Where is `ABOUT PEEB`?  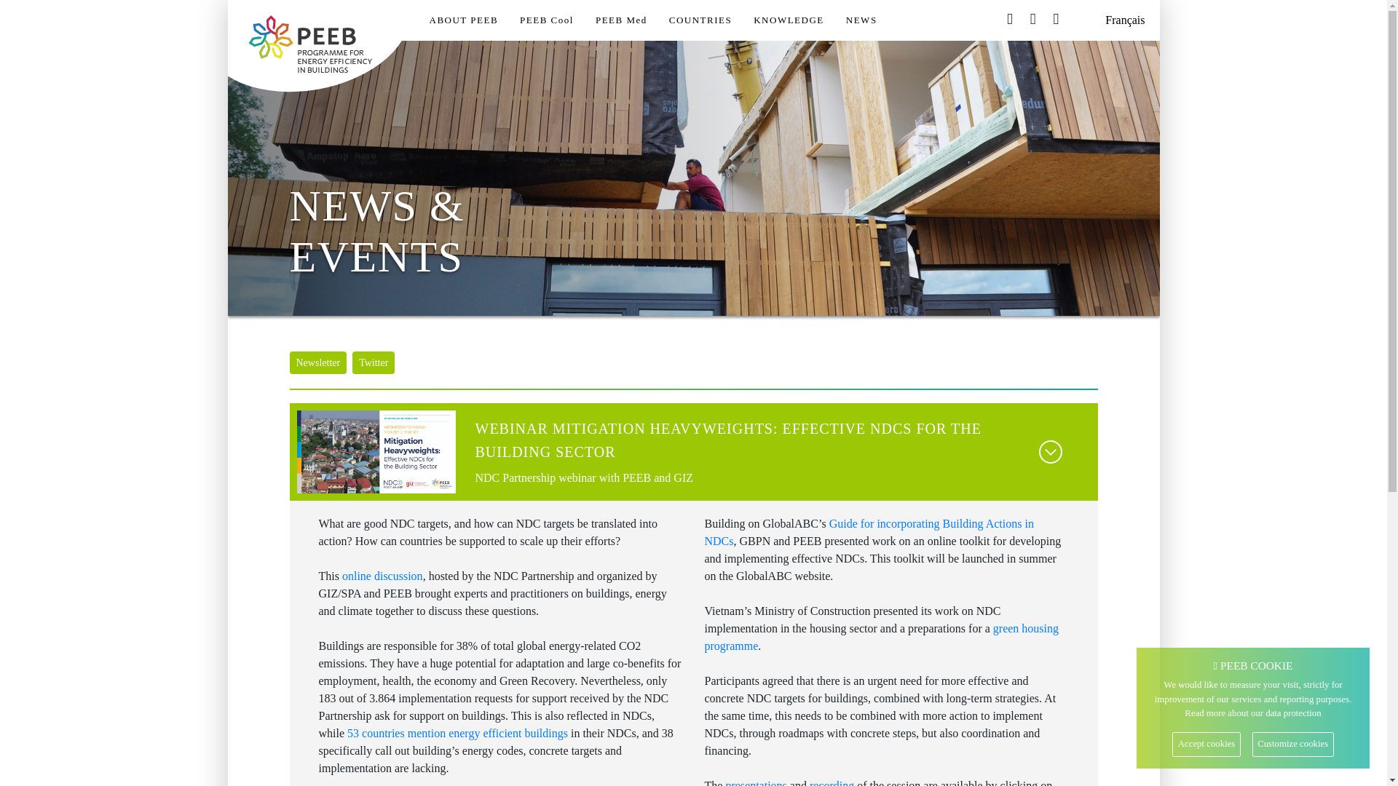 ABOUT PEEB is located at coordinates (463, 20).